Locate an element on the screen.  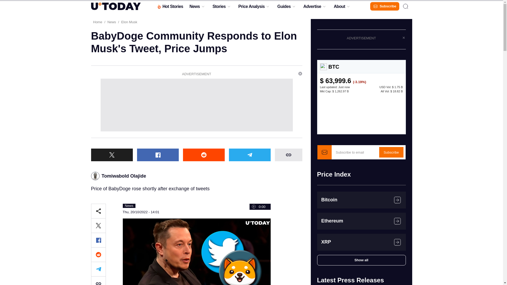
Share to X is located at coordinates (111, 155).